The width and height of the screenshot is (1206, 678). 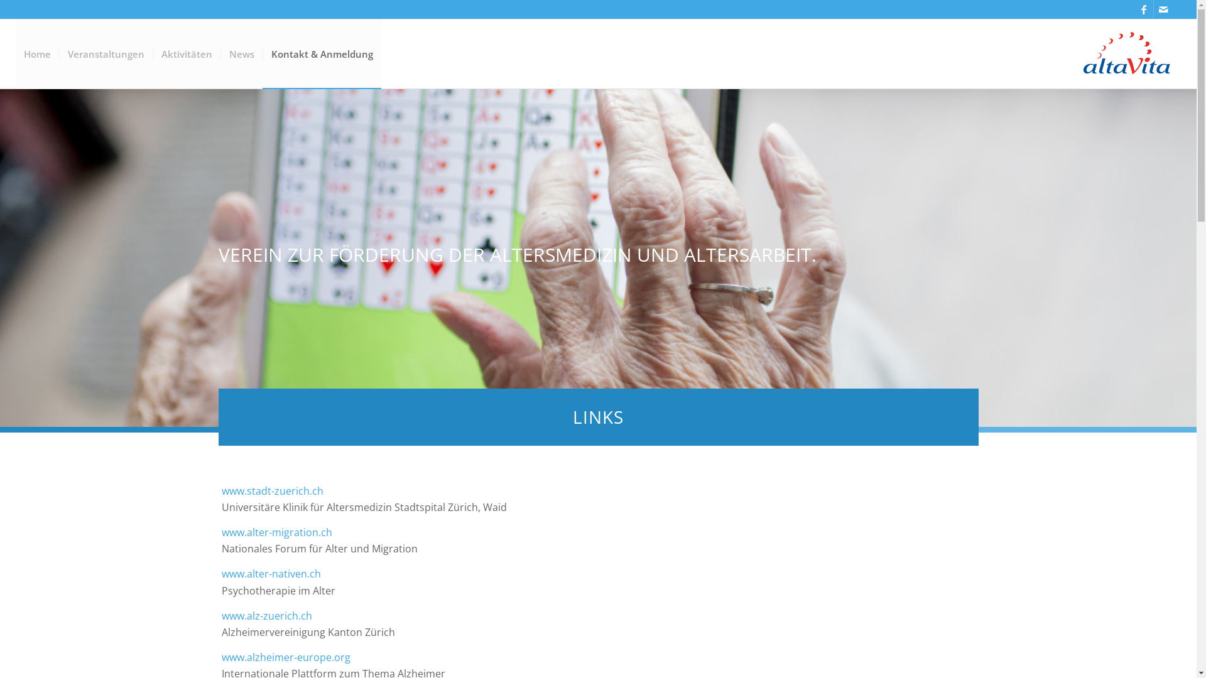 I want to click on www.stadt-zuerich.ch, so click(x=272, y=491).